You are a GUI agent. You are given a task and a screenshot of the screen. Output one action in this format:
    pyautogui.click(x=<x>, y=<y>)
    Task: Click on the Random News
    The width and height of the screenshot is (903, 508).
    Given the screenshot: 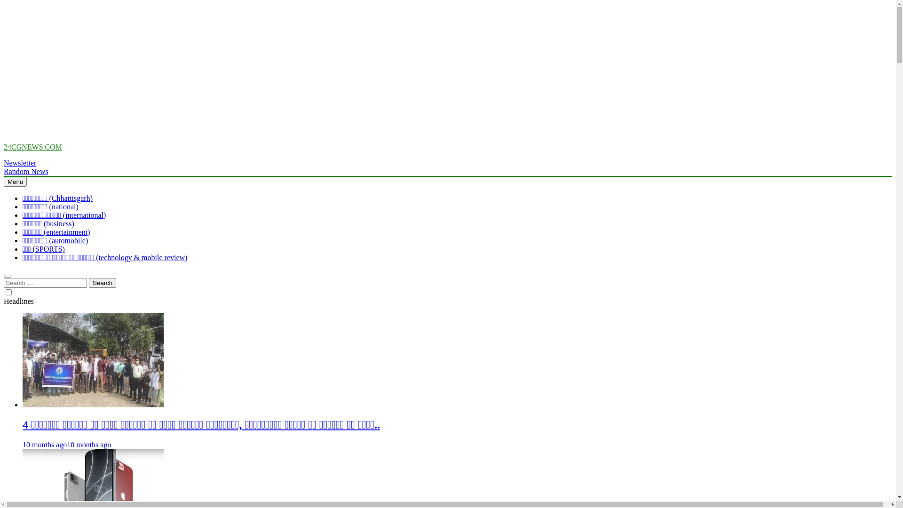 What is the action you would take?
    pyautogui.click(x=26, y=171)
    